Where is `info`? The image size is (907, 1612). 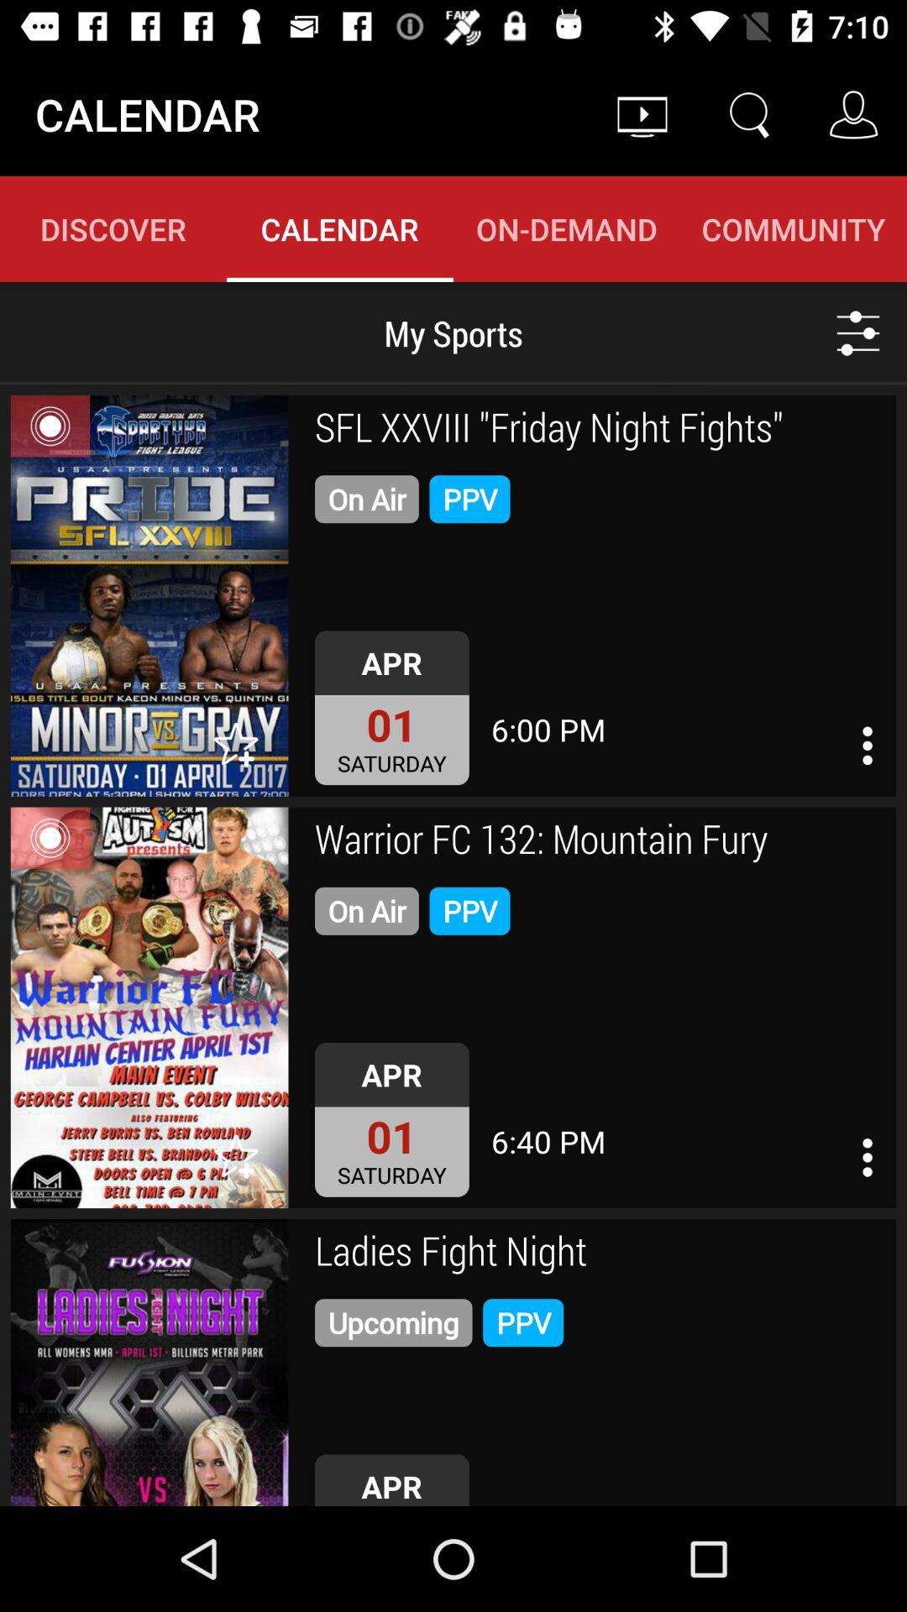 info is located at coordinates (868, 1157).